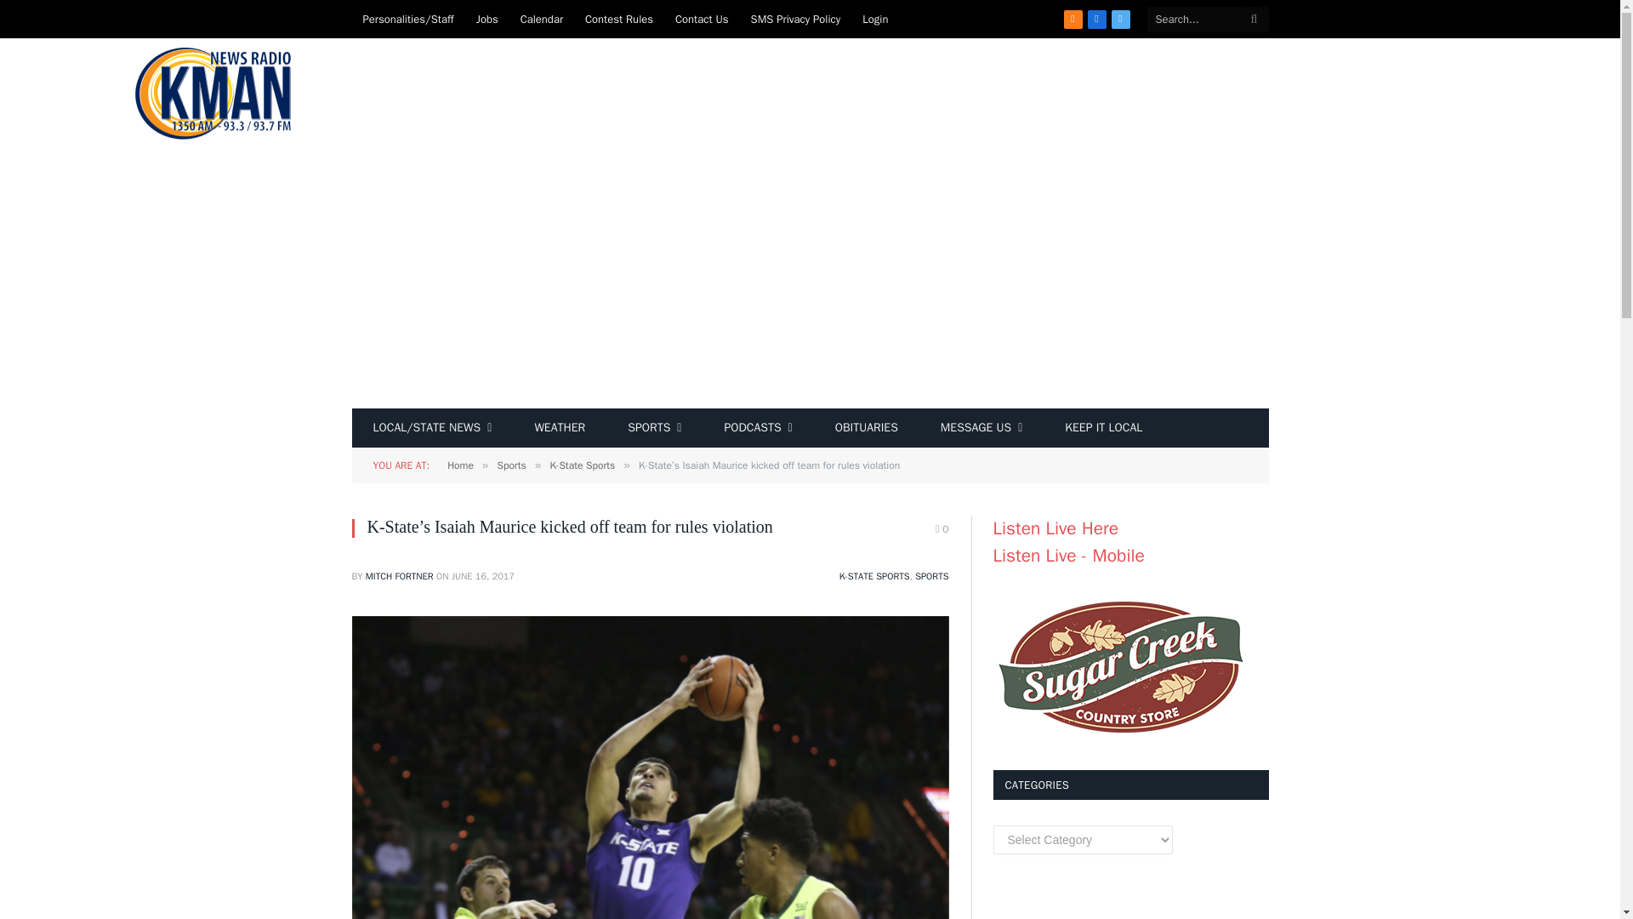  What do you see at coordinates (619, 19) in the screenshot?
I see `Contest Rules` at bounding box center [619, 19].